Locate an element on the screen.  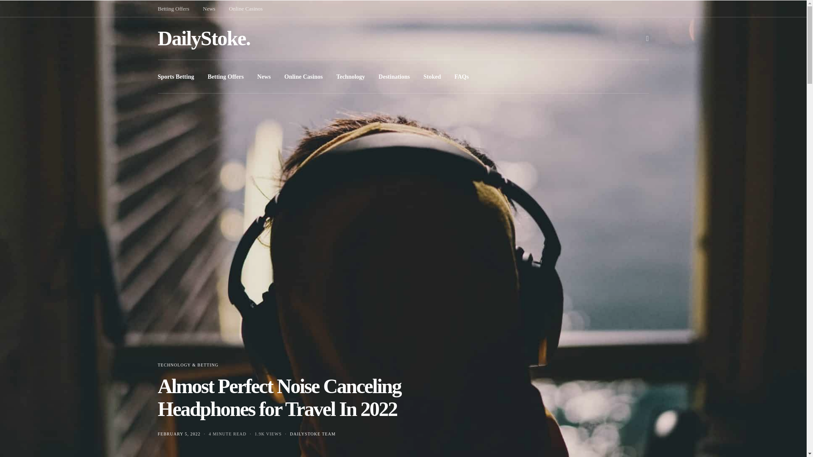
News is located at coordinates (209, 8).